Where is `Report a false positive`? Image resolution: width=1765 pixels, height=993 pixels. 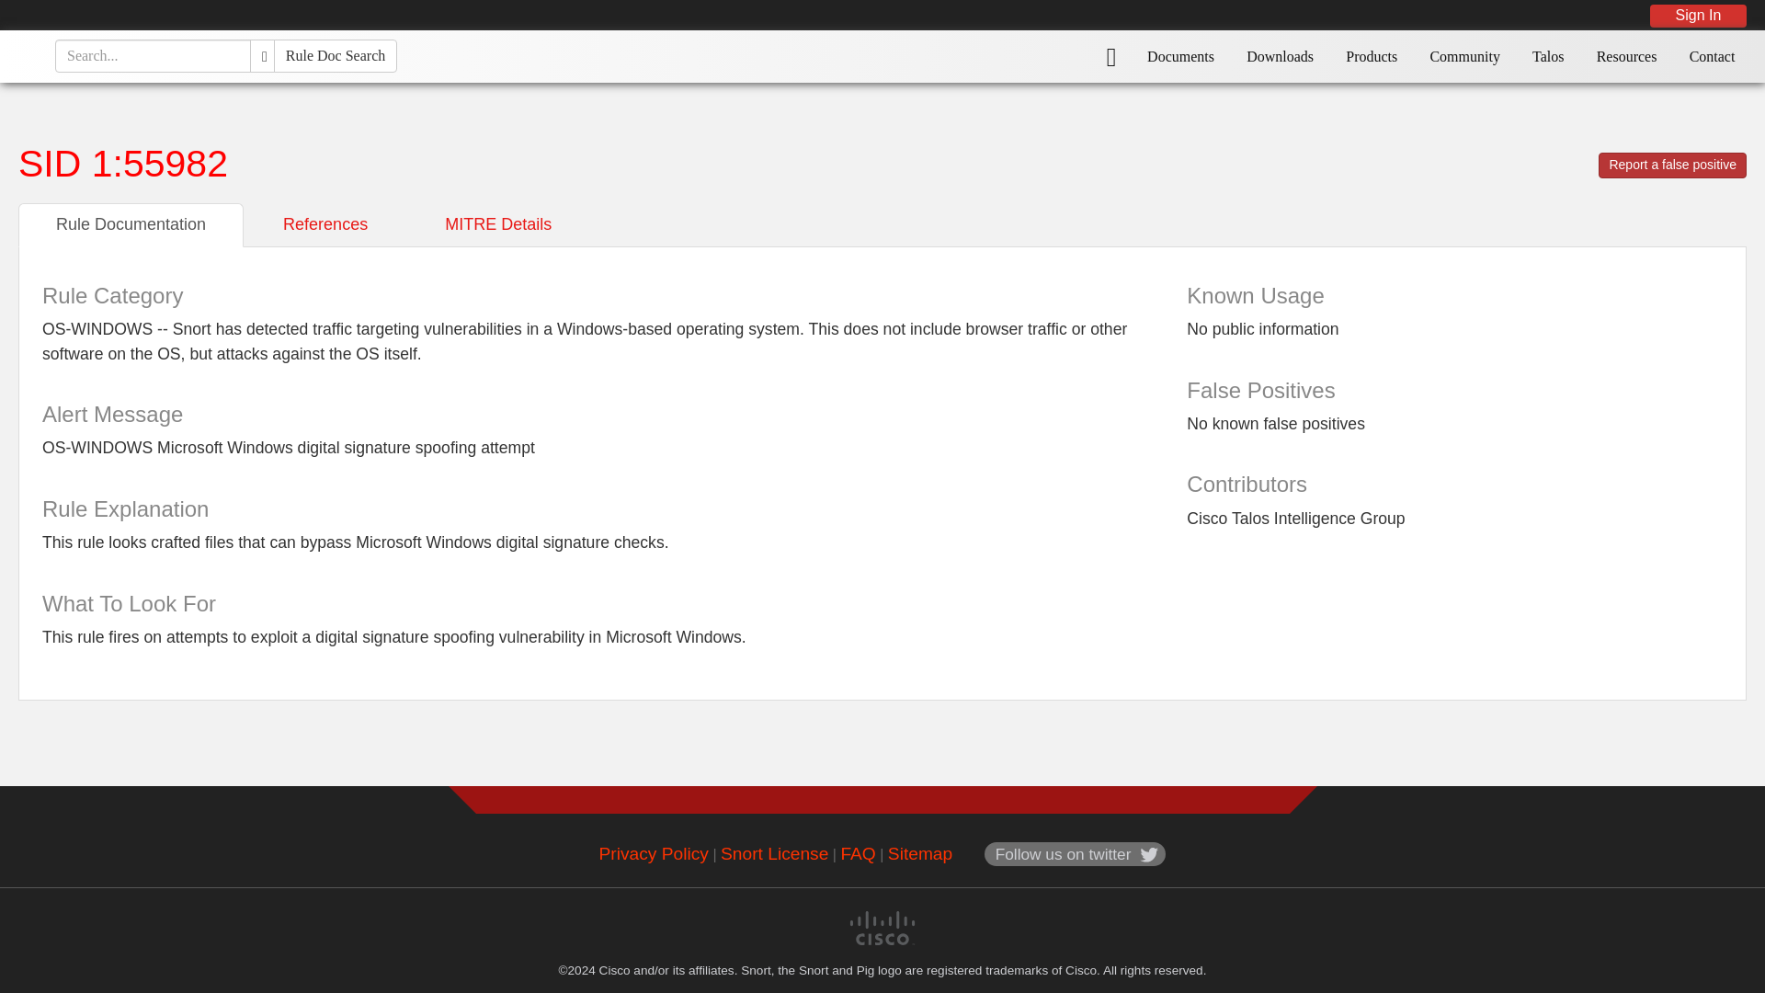 Report a false positive is located at coordinates (1673, 165).